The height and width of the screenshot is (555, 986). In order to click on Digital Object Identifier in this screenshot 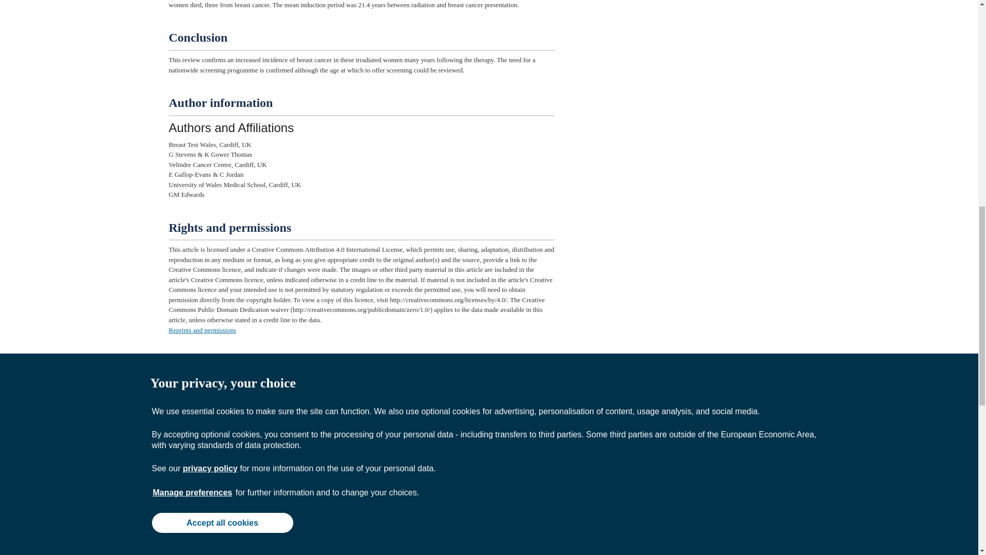, I will do `click(195, 444)`.